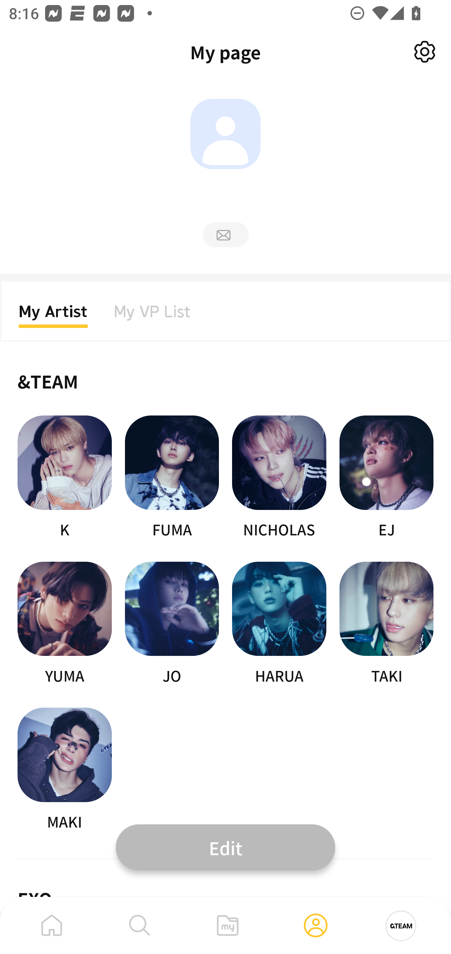 Image resolution: width=451 pixels, height=954 pixels. Describe the element at coordinates (53, 315) in the screenshot. I see `My Artist` at that location.